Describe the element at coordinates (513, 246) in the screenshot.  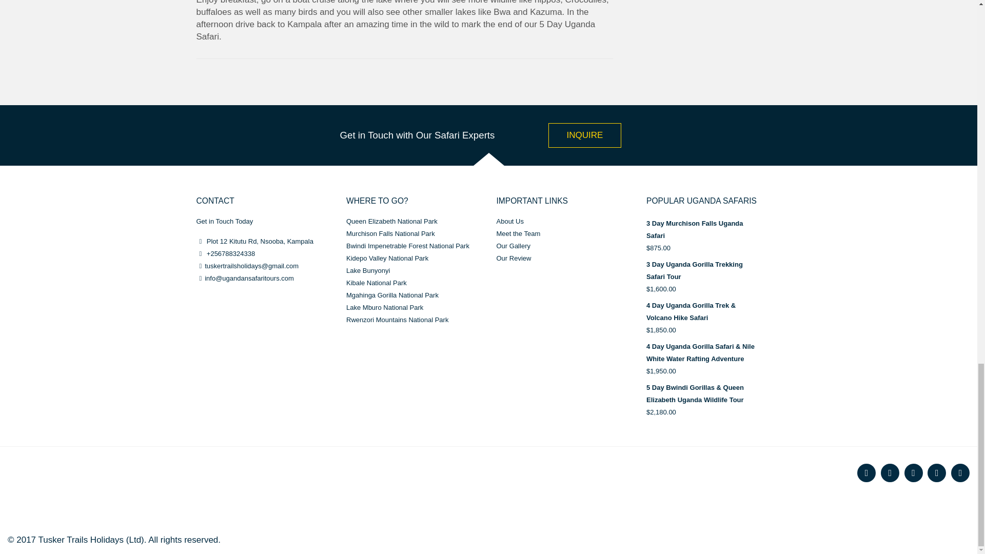
I see `Our Gallery` at that location.